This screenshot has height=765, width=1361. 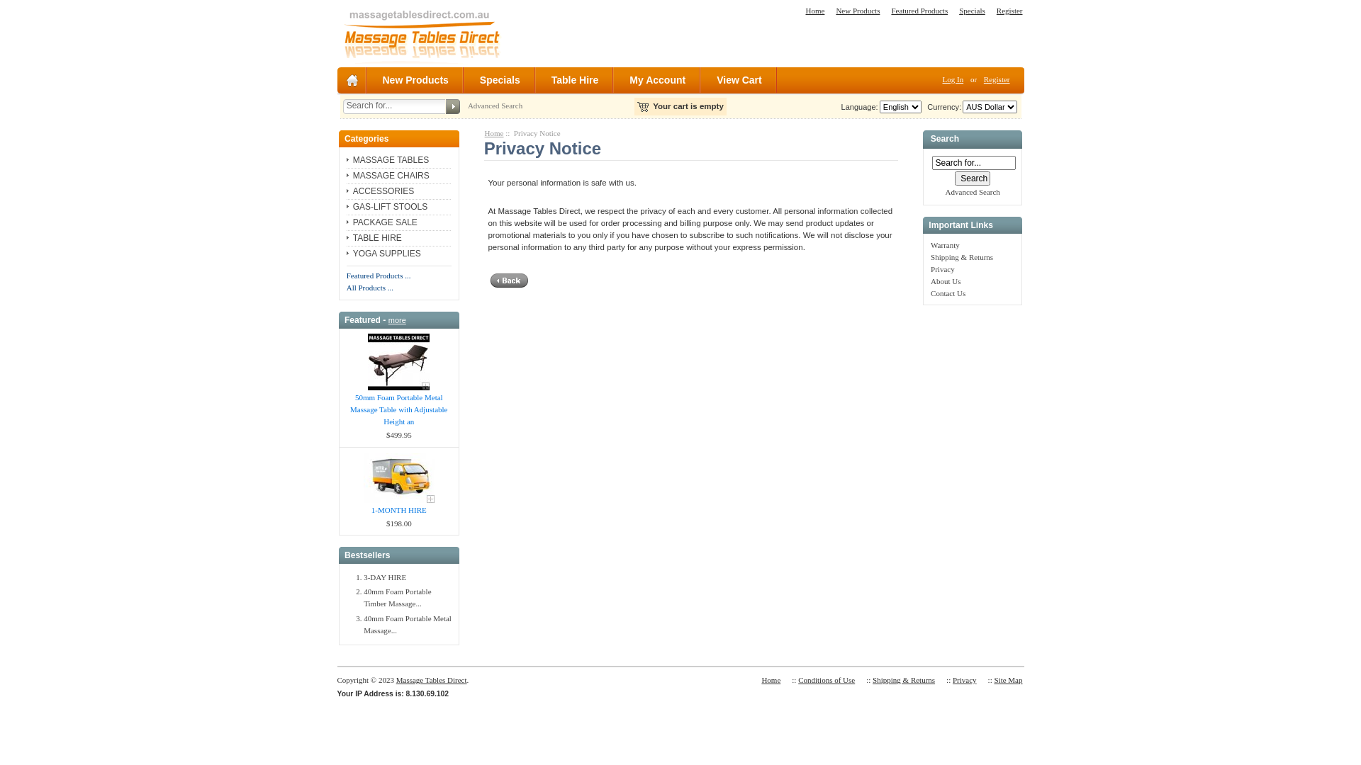 What do you see at coordinates (973, 11) in the screenshot?
I see `Specials` at bounding box center [973, 11].